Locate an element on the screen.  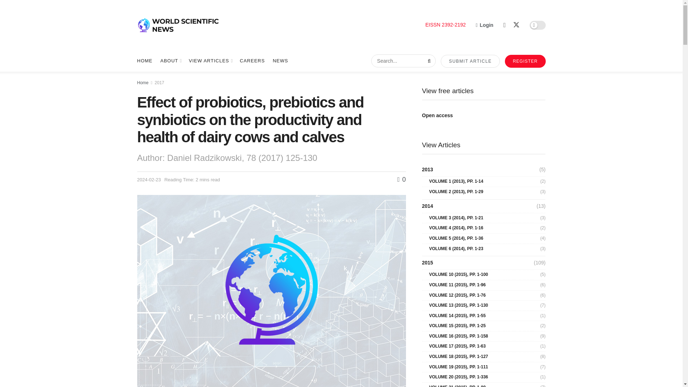
Login is located at coordinates (484, 25).